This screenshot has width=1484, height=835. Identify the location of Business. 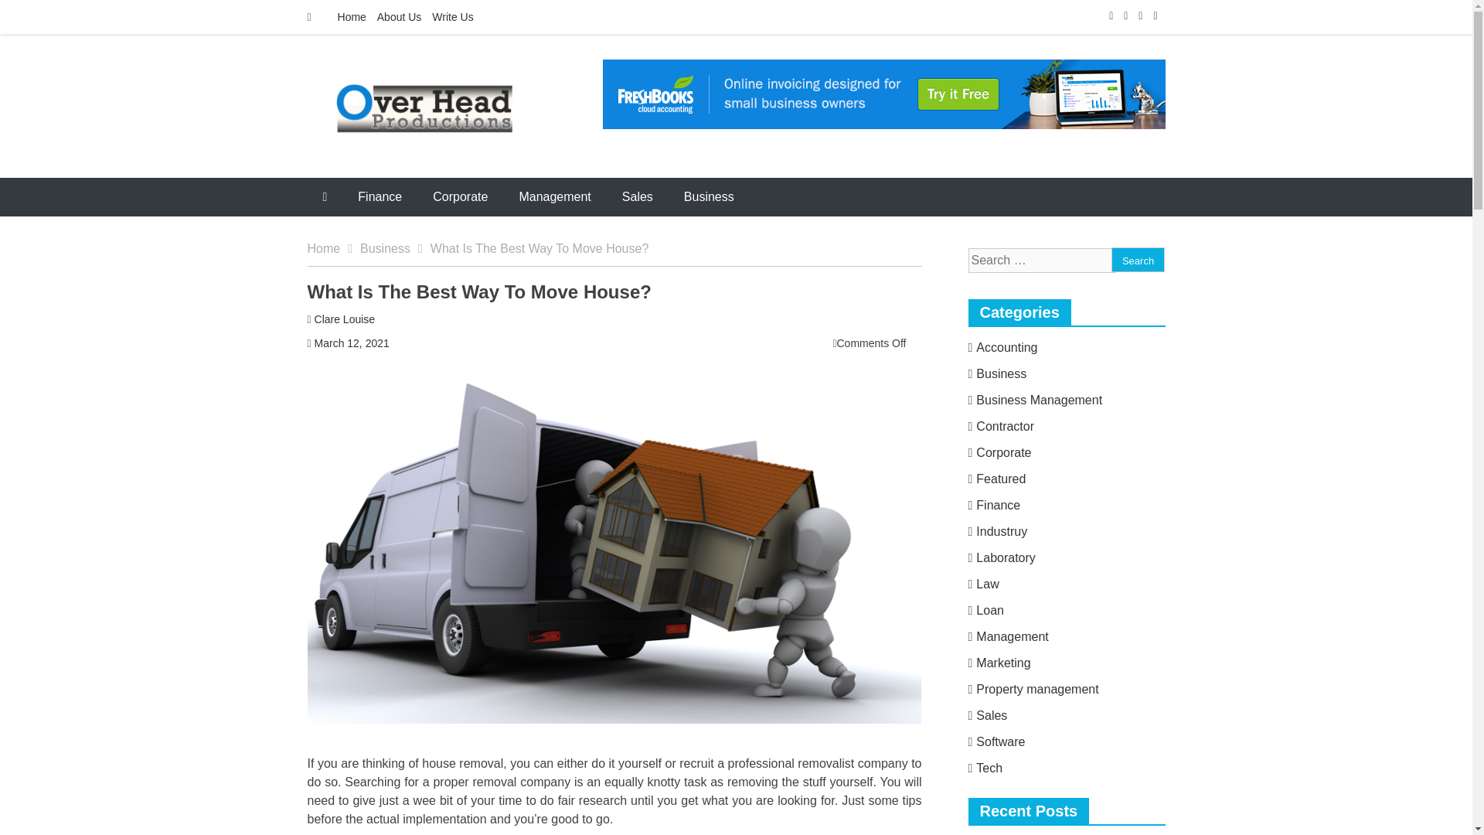
(997, 374).